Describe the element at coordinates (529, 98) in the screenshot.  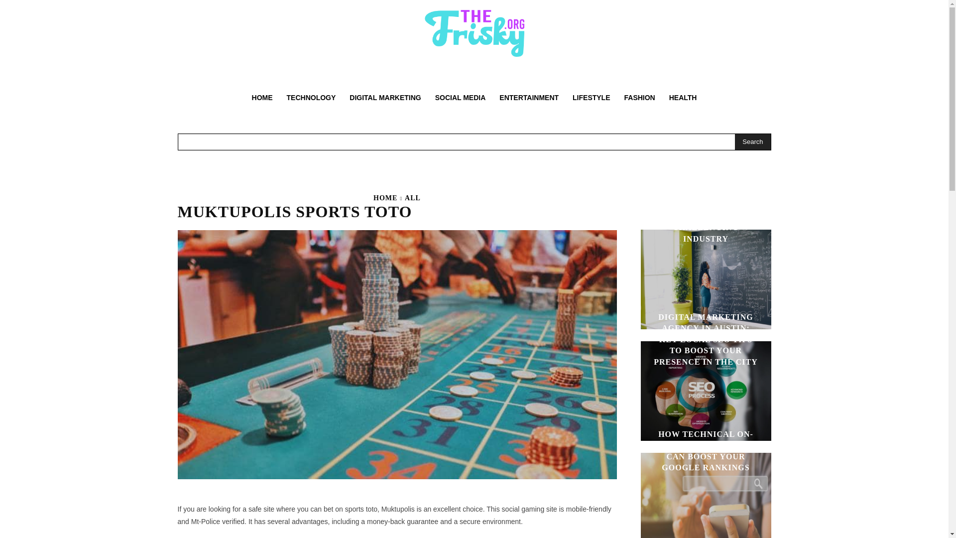
I see `ENTERTAINMENT` at that location.